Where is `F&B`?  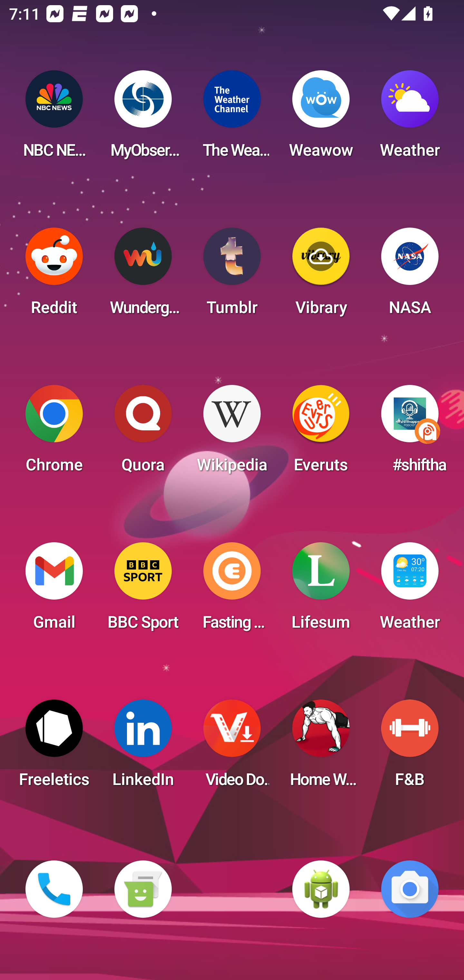 F&B is located at coordinates (410, 747).